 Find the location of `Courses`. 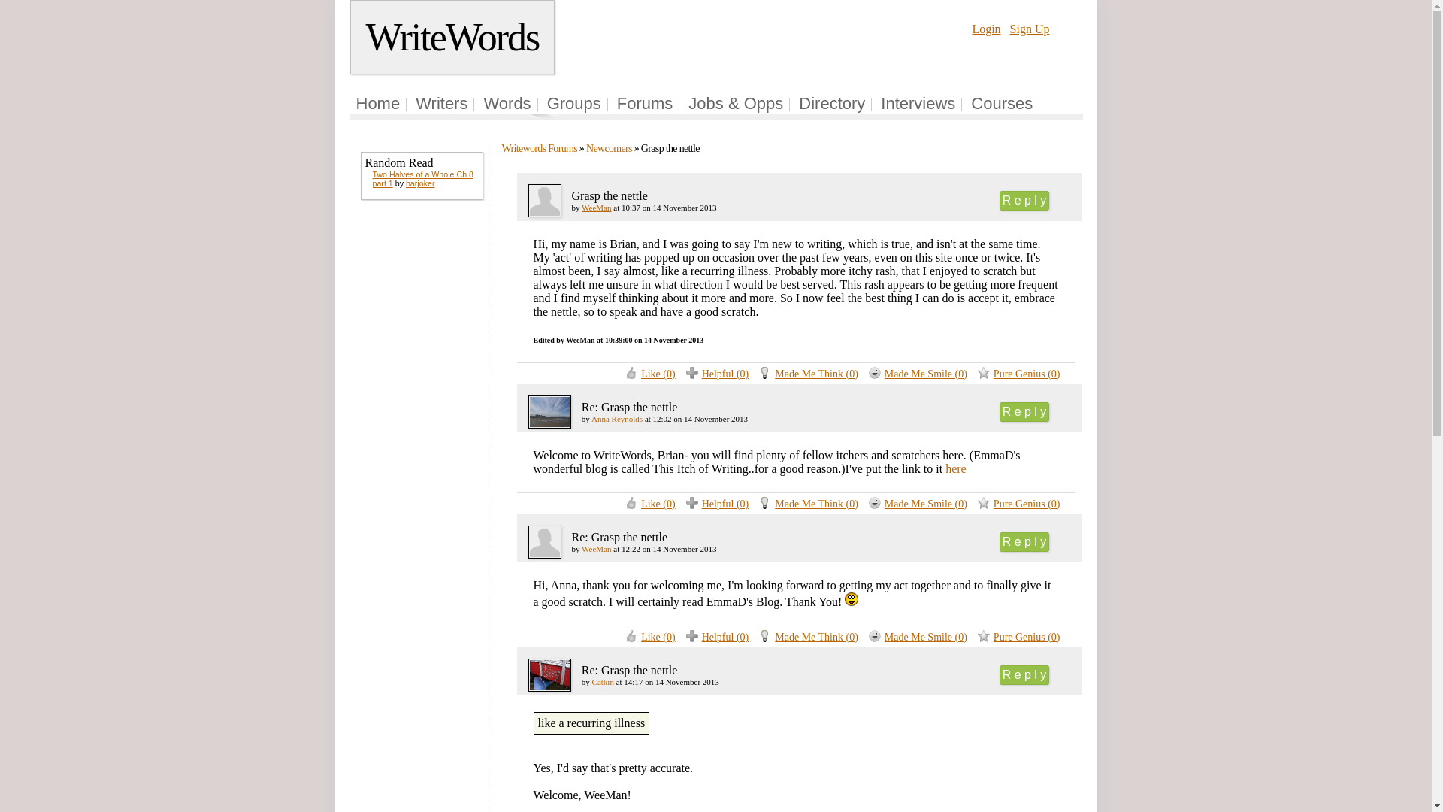

Courses is located at coordinates (1002, 104).